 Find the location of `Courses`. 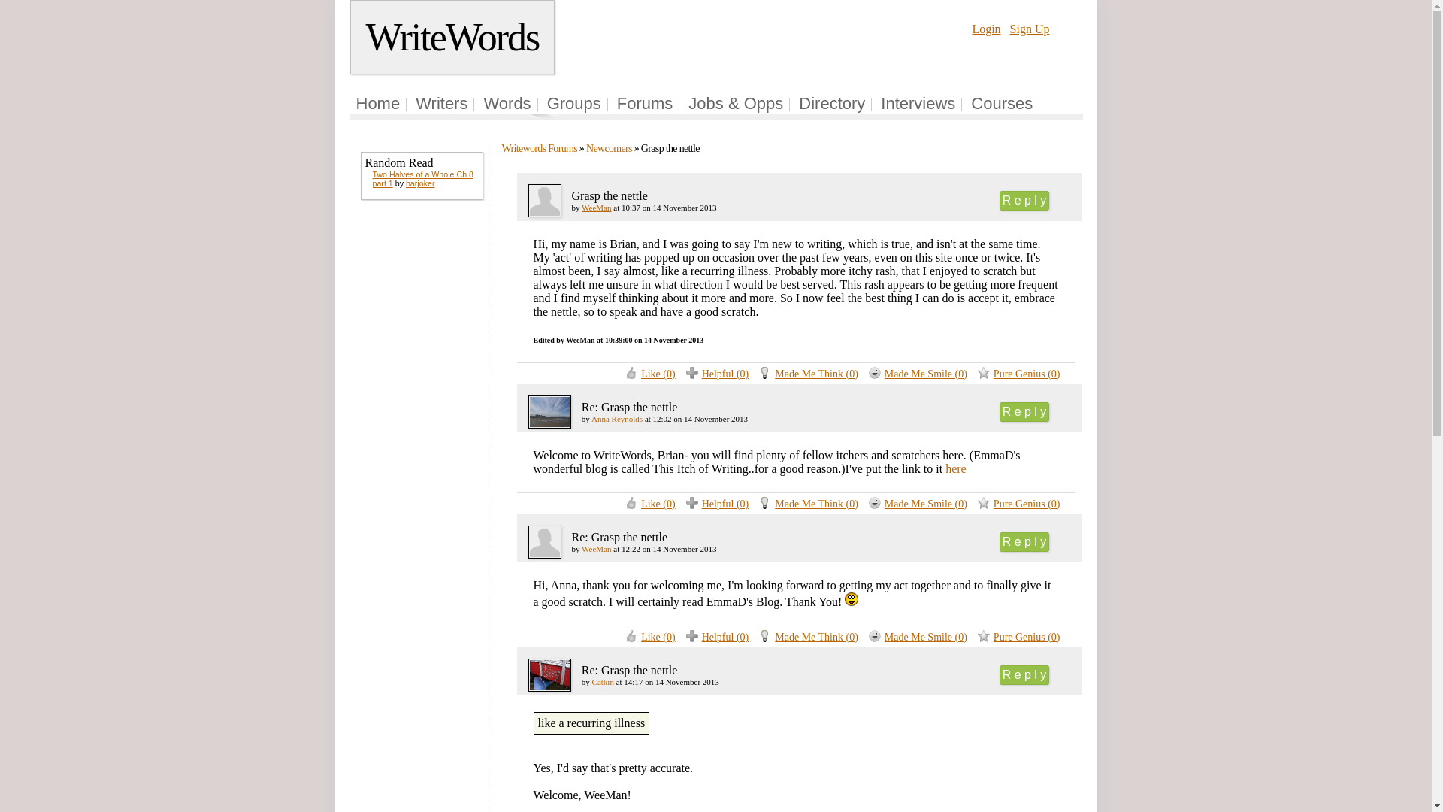

Courses is located at coordinates (1002, 104).